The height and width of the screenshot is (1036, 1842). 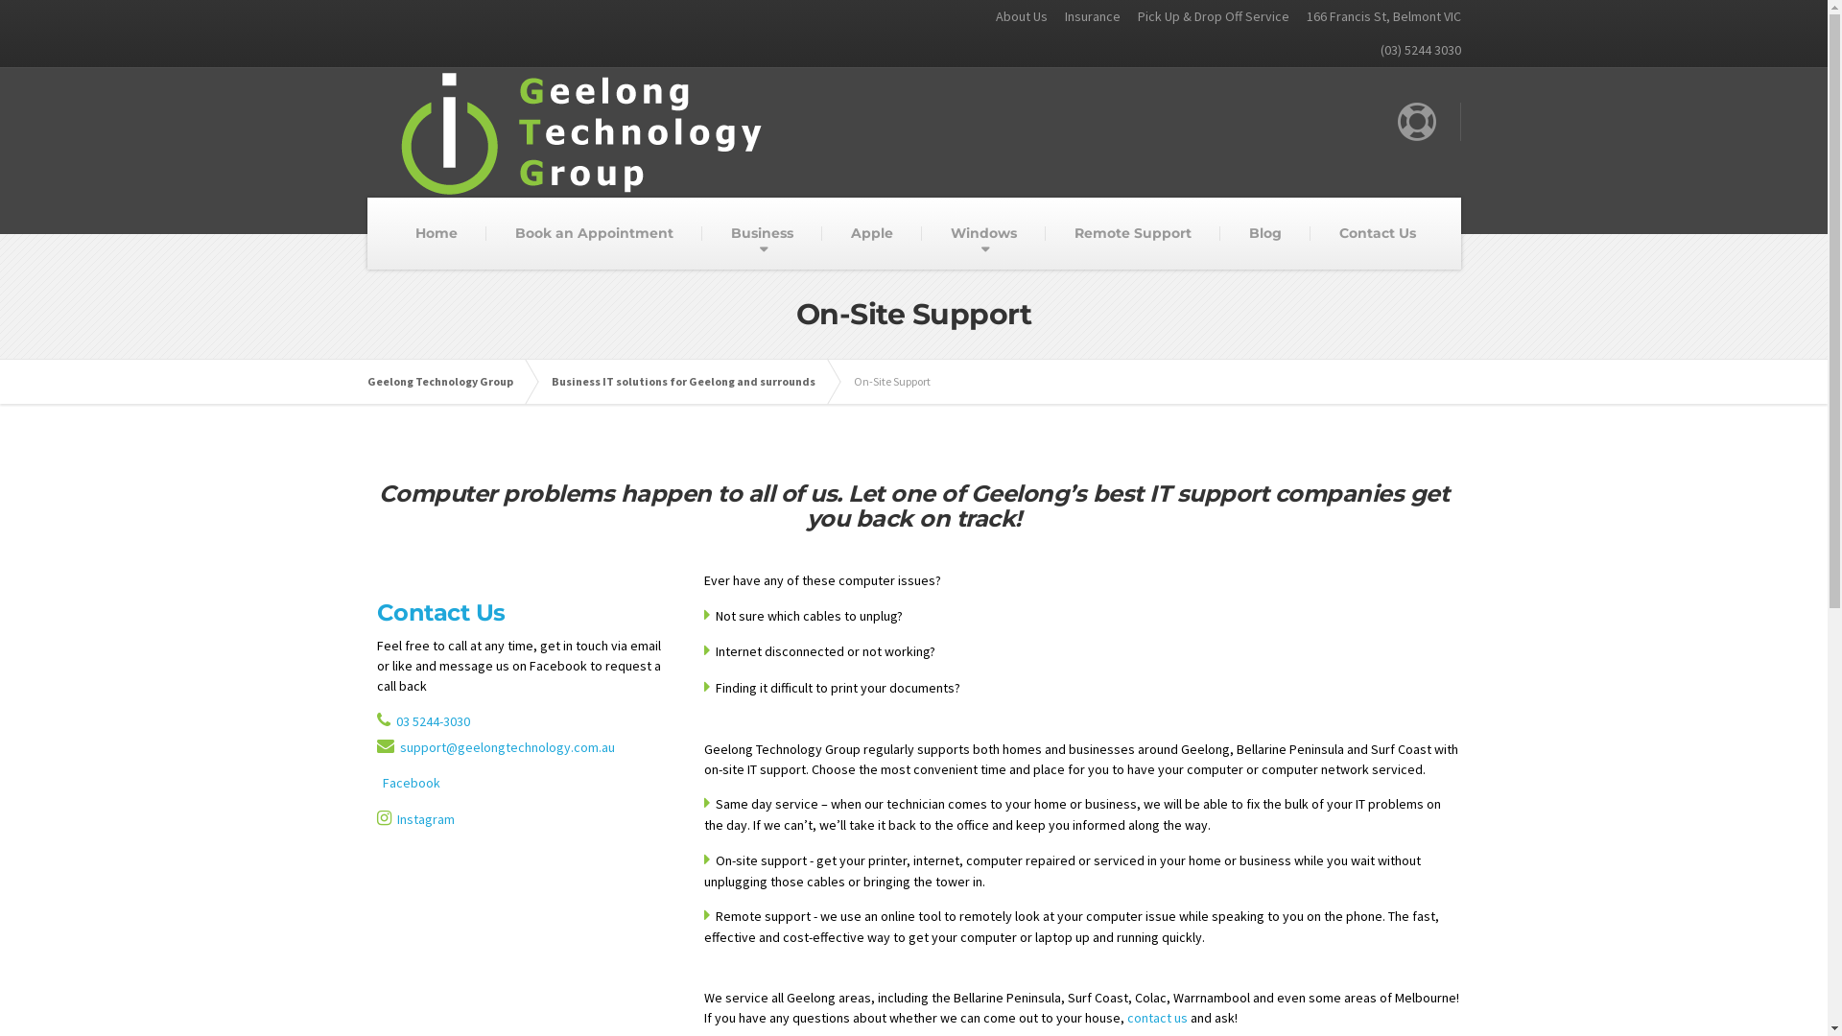 What do you see at coordinates (1157, 1018) in the screenshot?
I see `contact us` at bounding box center [1157, 1018].